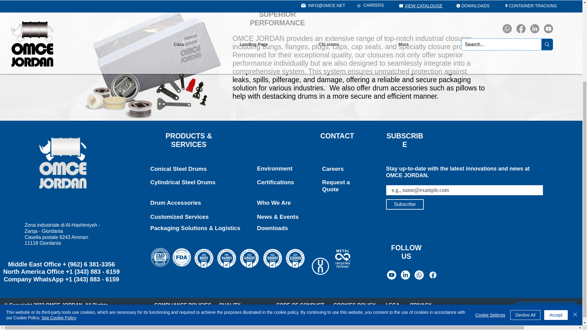  Describe the element at coordinates (179, 169) in the screenshot. I see `Conical Steel Drums` at that location.